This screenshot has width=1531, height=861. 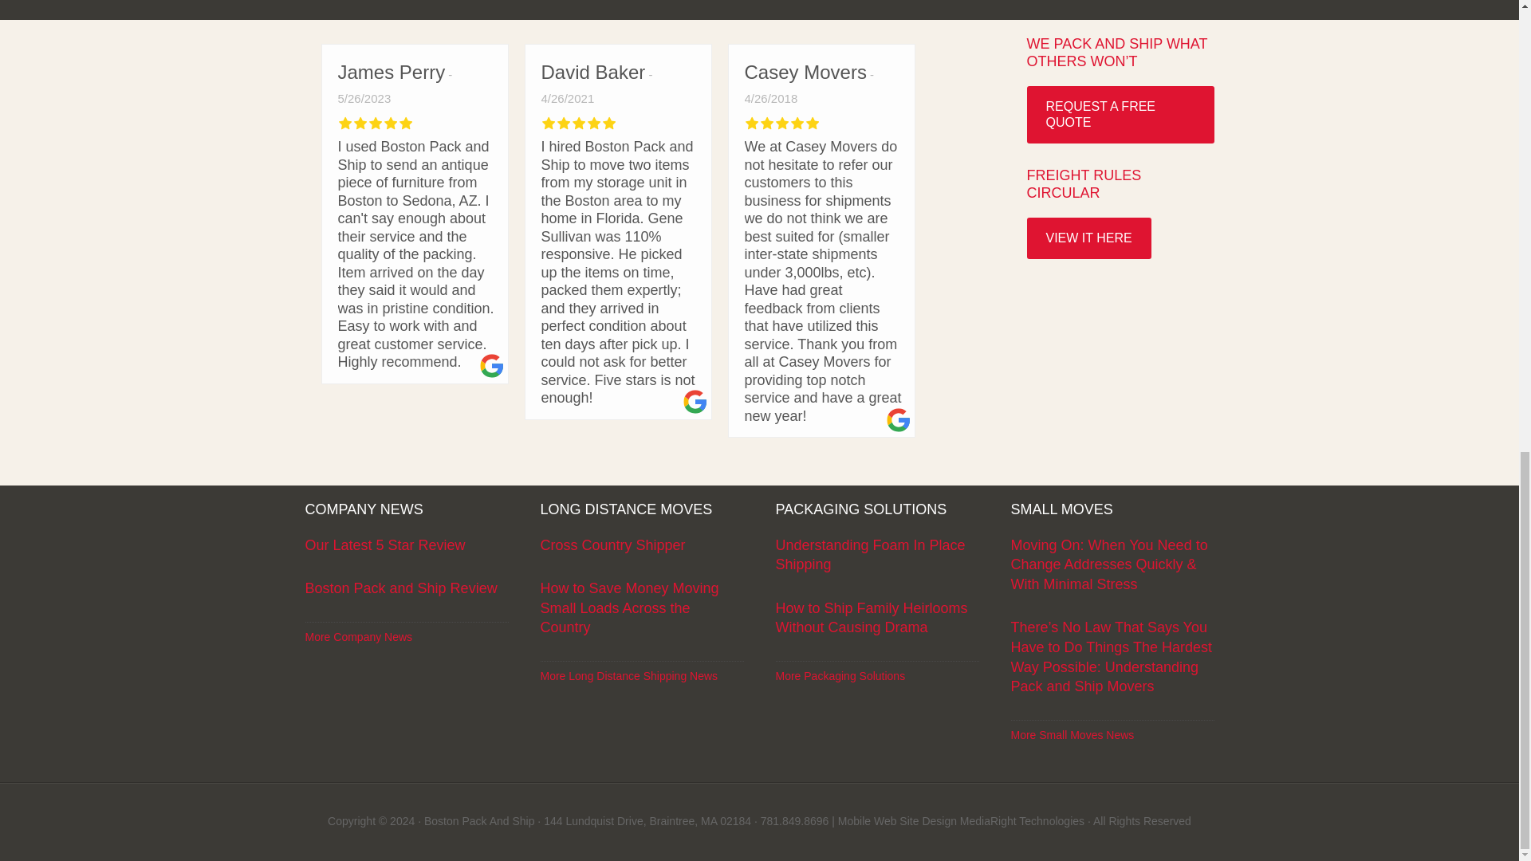 I want to click on Mobile Web Site Design MediaRight Technologies, so click(x=960, y=820).